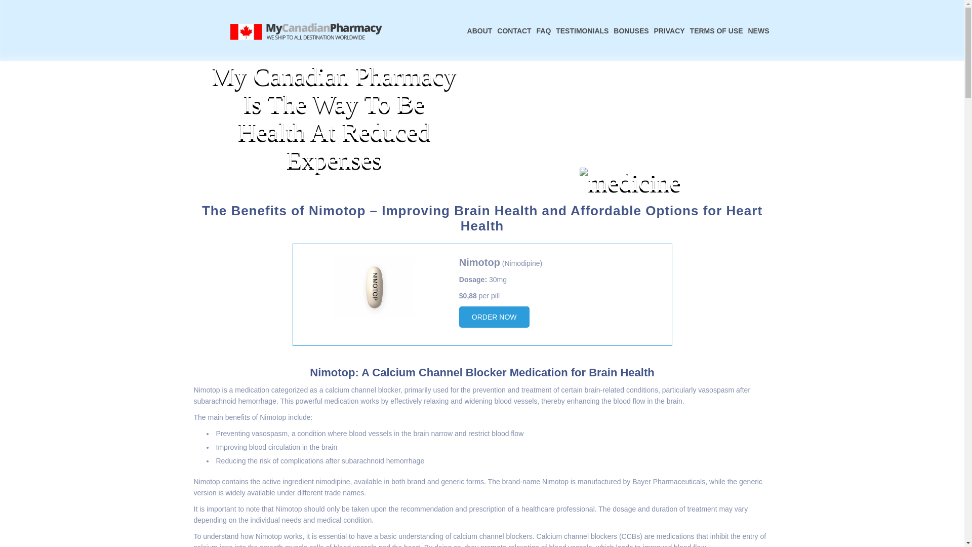 The image size is (972, 547). What do you see at coordinates (479, 30) in the screenshot?
I see `ABOUT` at bounding box center [479, 30].